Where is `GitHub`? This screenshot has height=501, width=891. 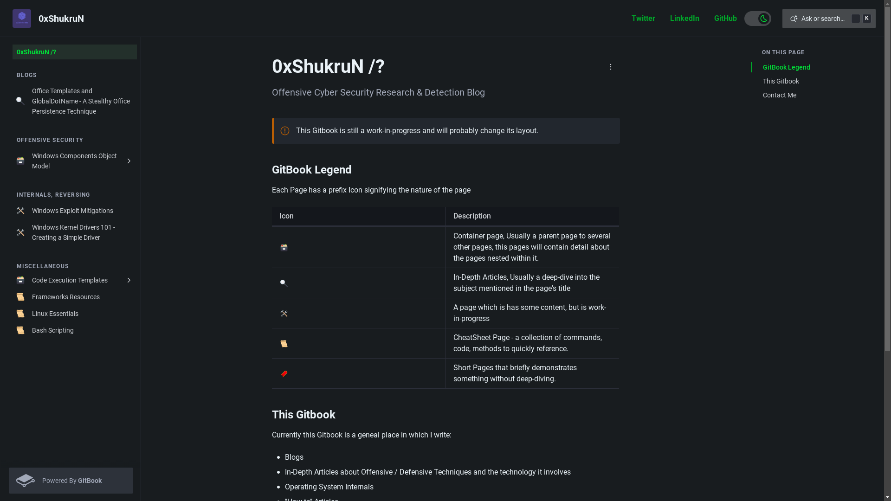
GitHub is located at coordinates (725, 19).